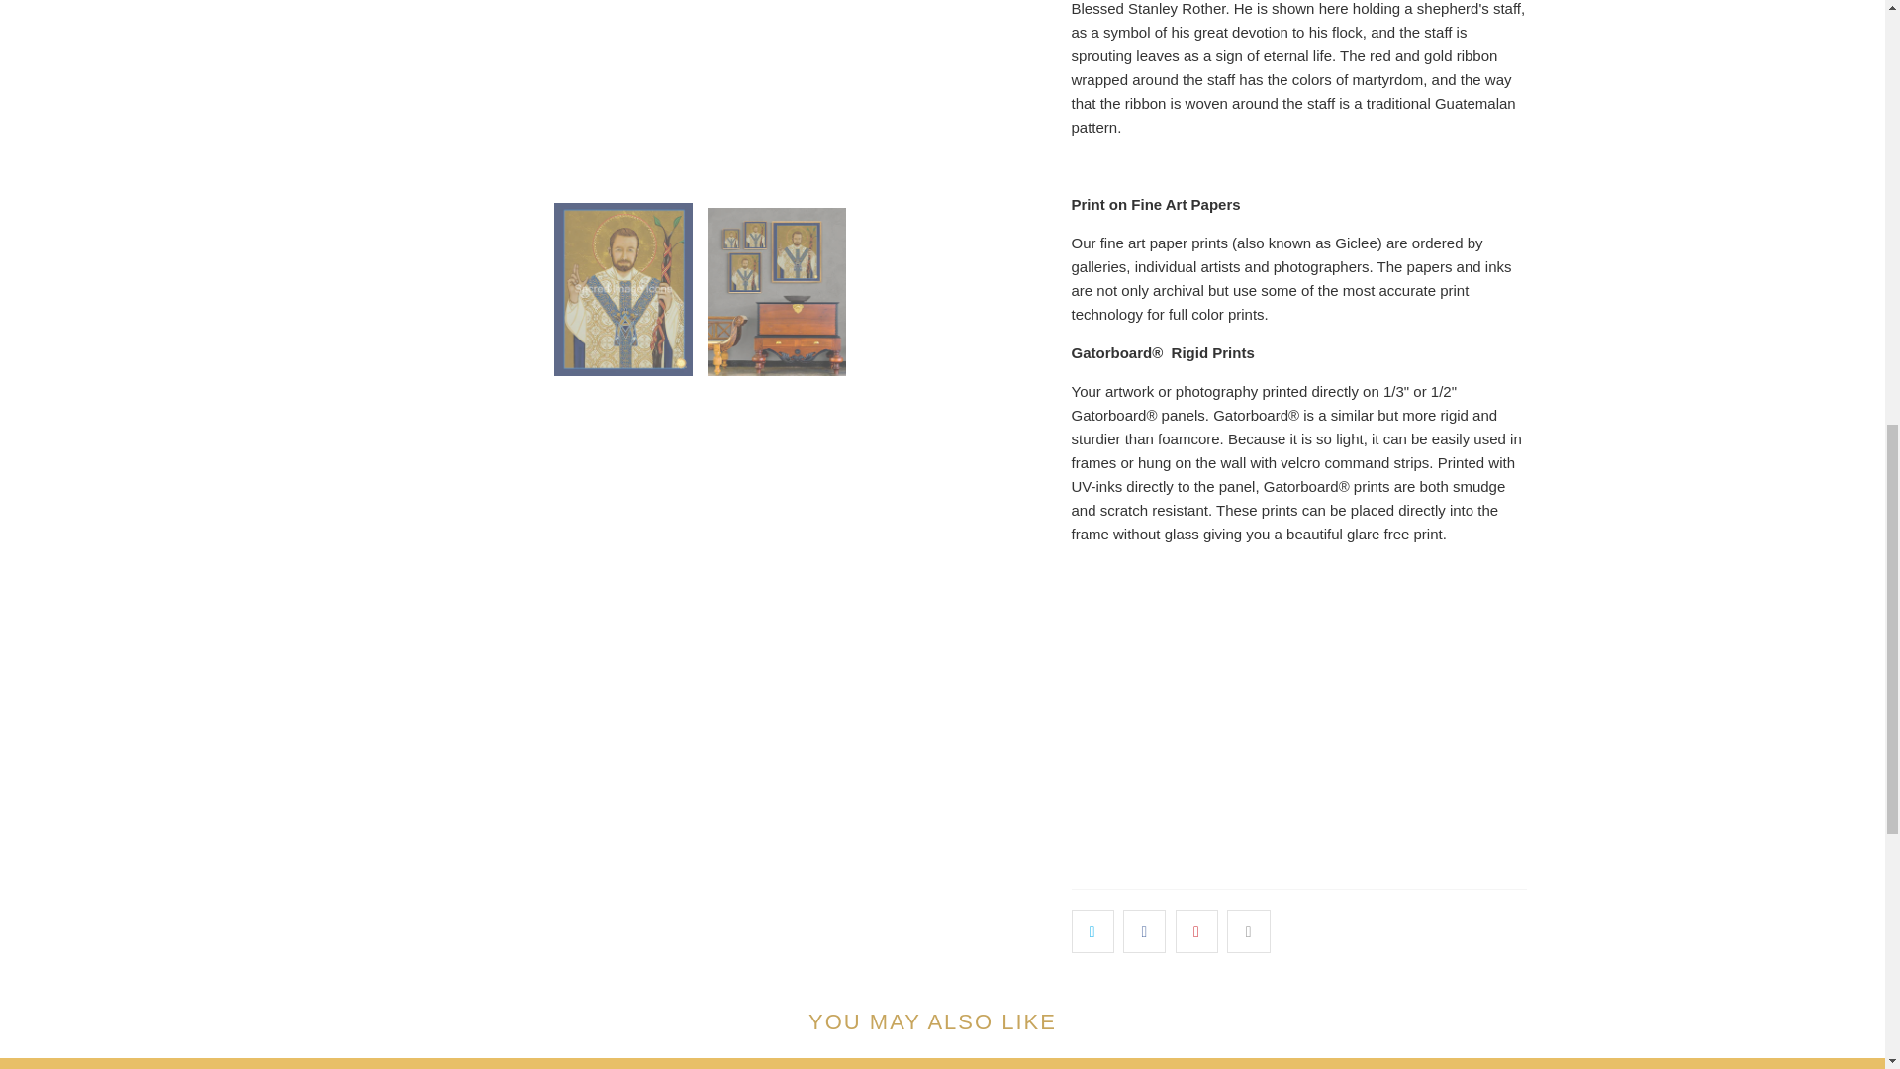  I want to click on Share this on Pinterest, so click(1196, 931).